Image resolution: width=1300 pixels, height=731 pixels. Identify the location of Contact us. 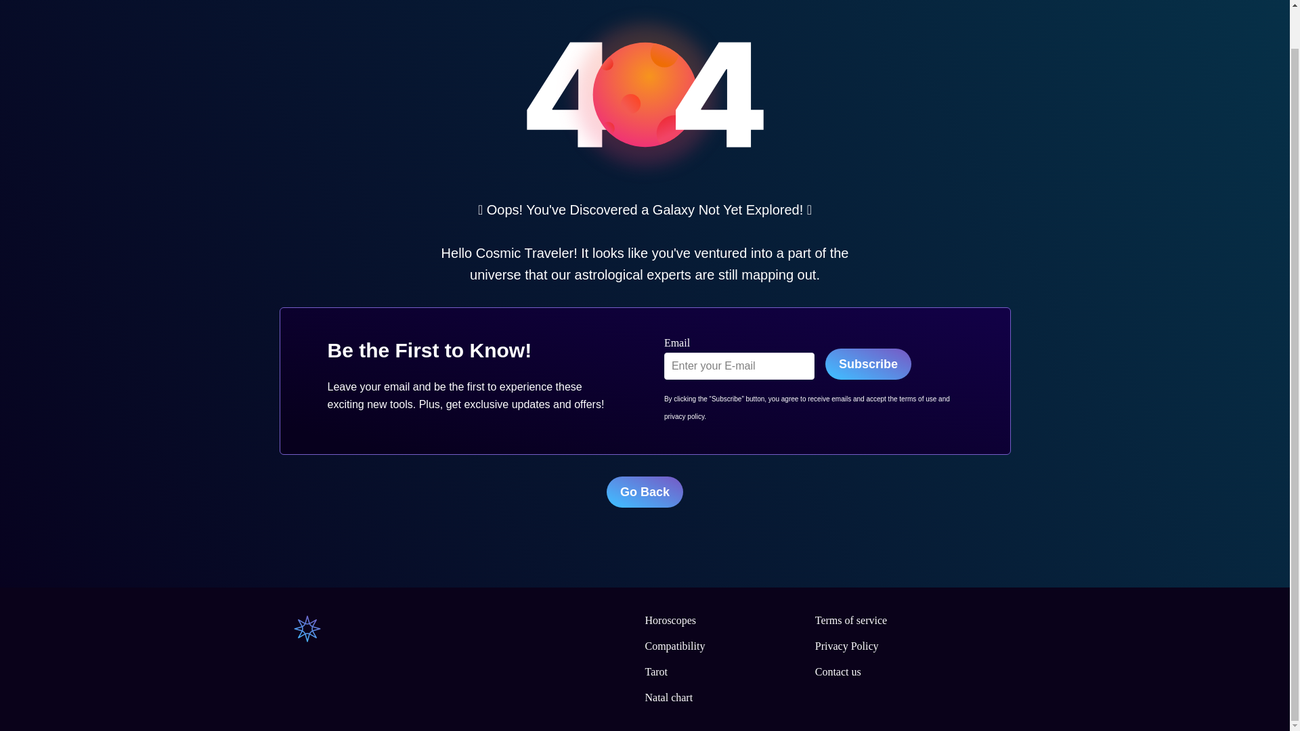
(838, 671).